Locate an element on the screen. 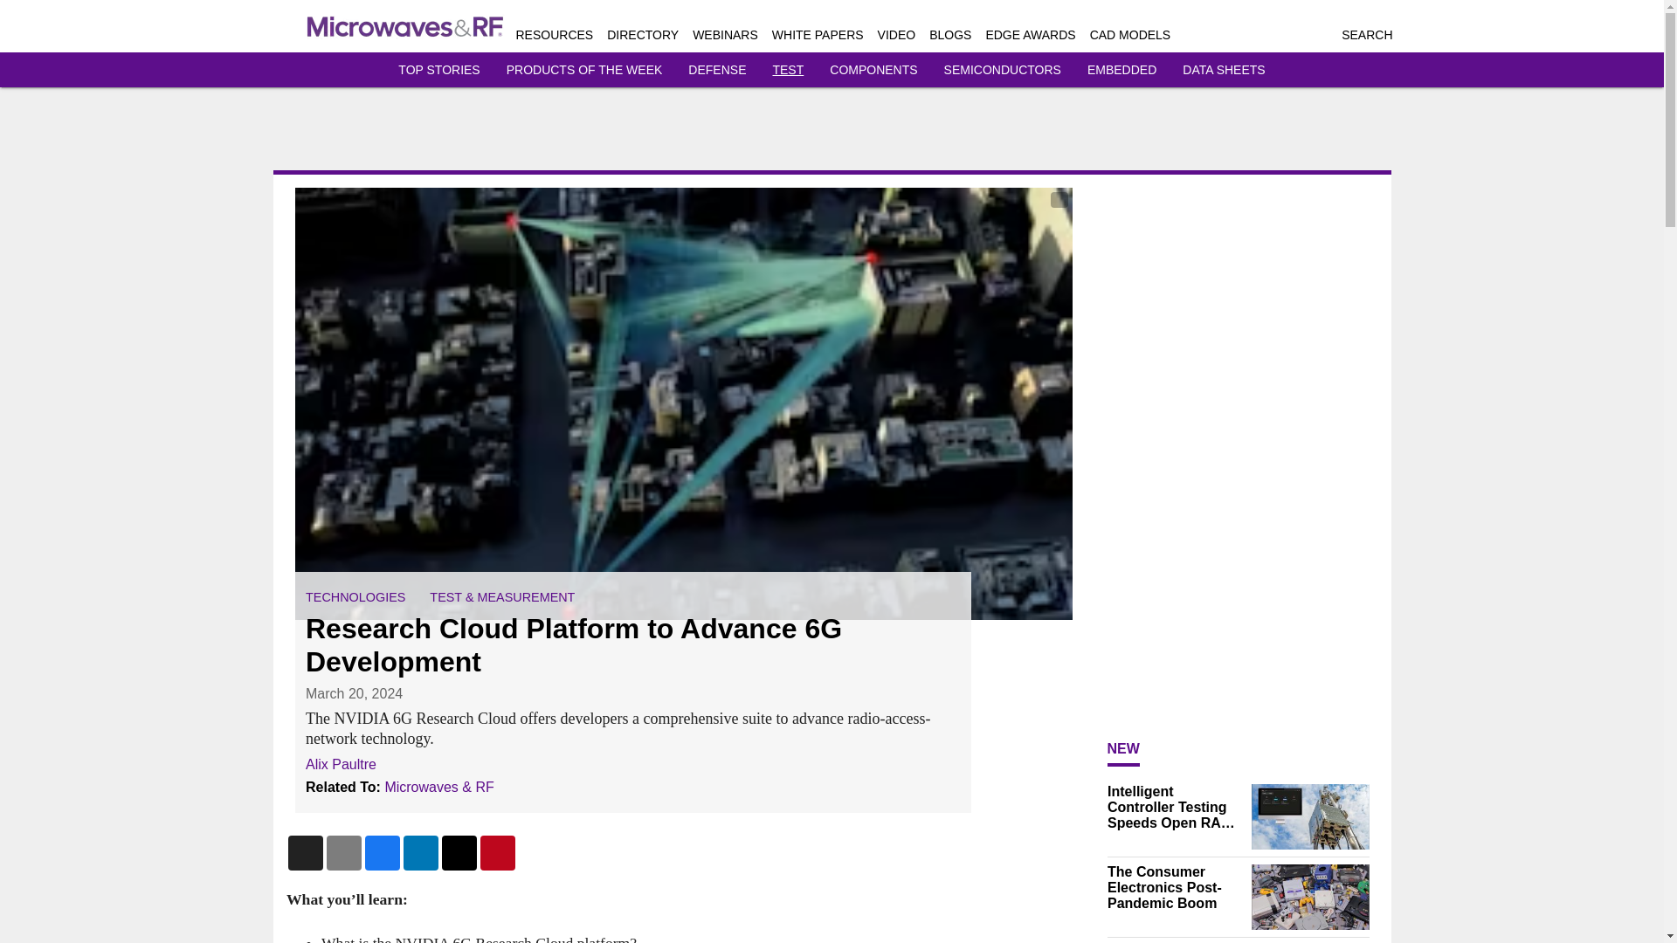 This screenshot has width=1677, height=943. RESOURCES is located at coordinates (554, 35).